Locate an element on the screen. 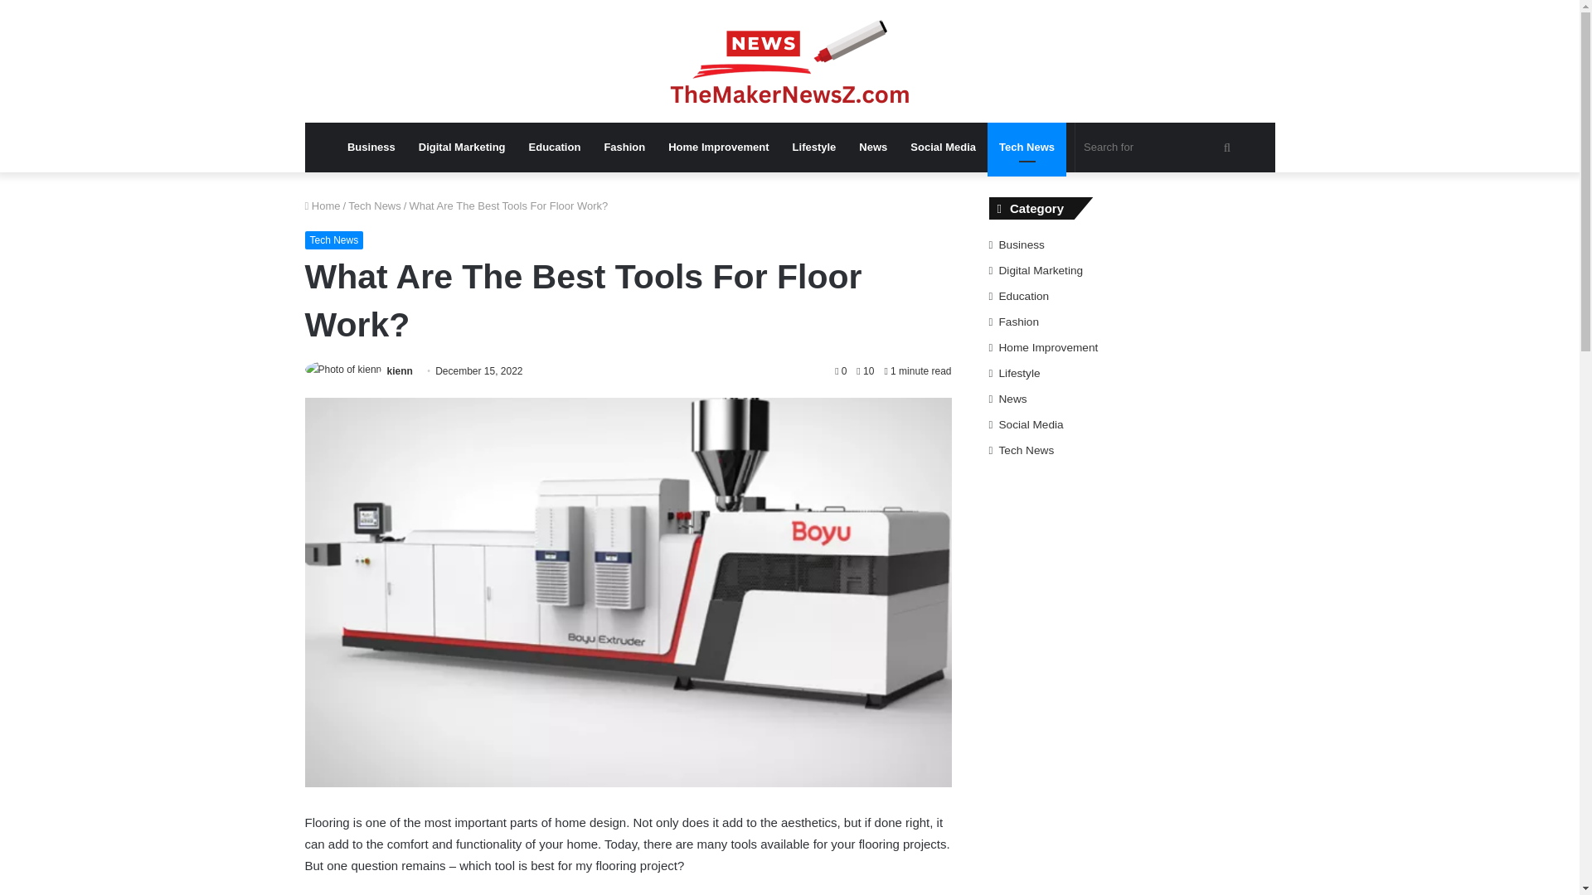 The width and height of the screenshot is (1592, 895). Home is located at coordinates (323, 206).